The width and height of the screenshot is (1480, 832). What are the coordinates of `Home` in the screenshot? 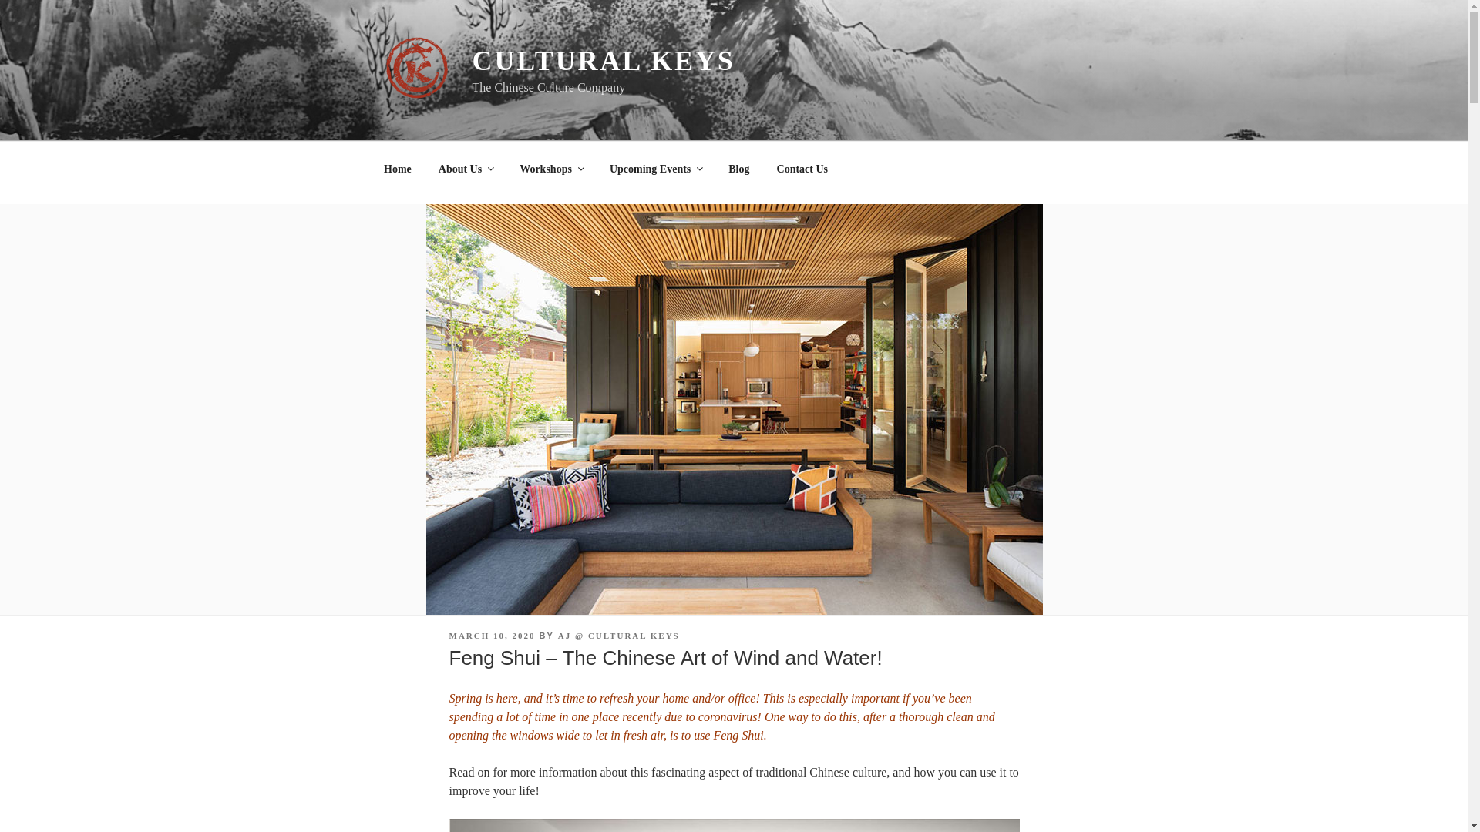 It's located at (398, 168).